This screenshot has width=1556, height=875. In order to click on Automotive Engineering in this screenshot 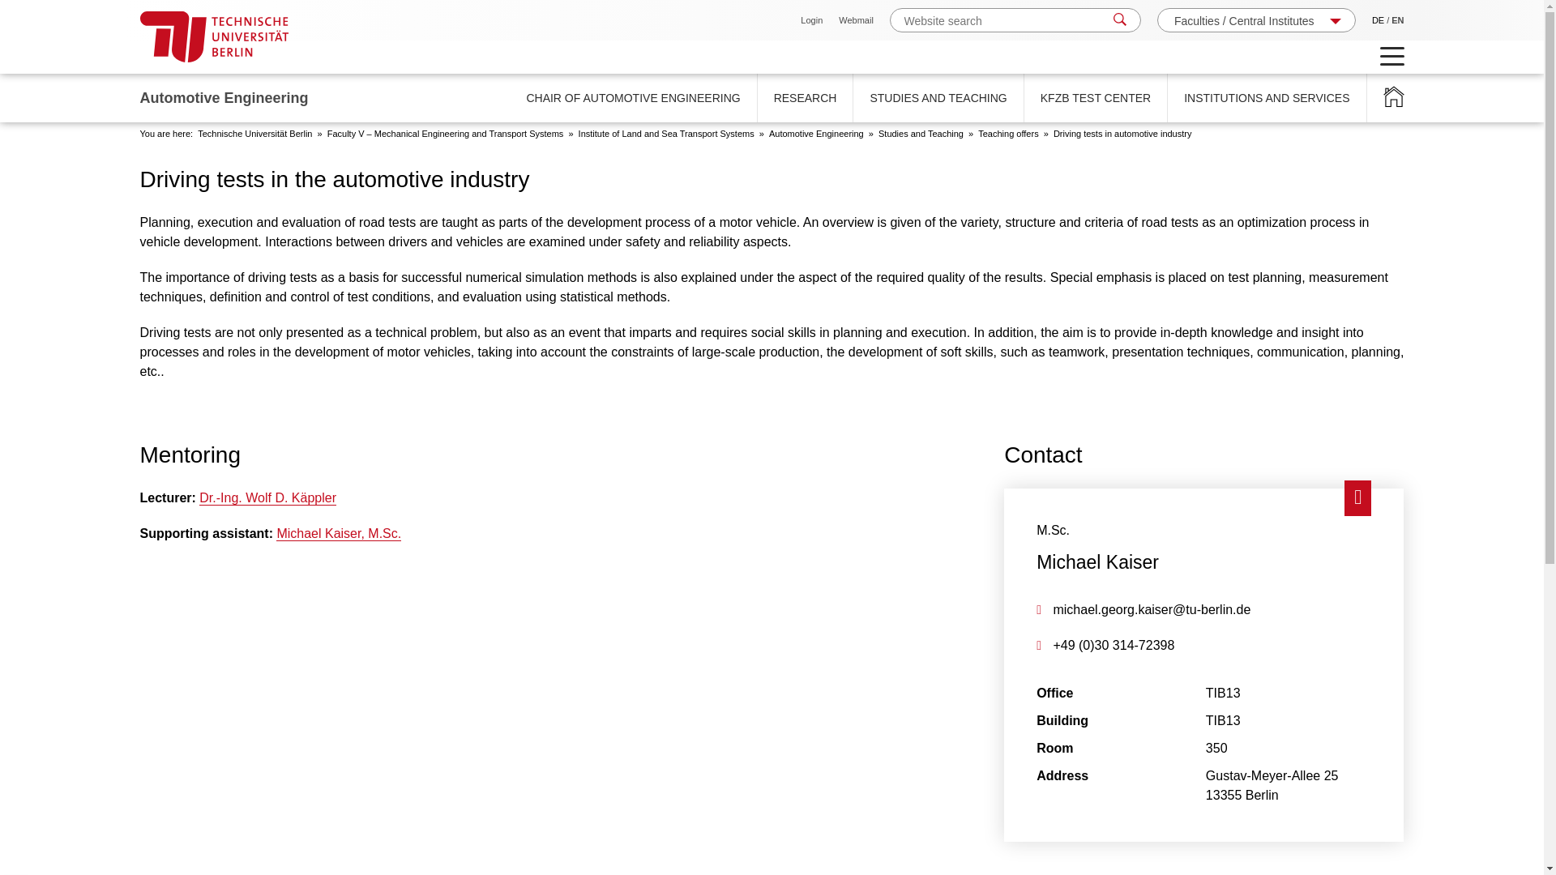, I will do `click(1392, 97)`.